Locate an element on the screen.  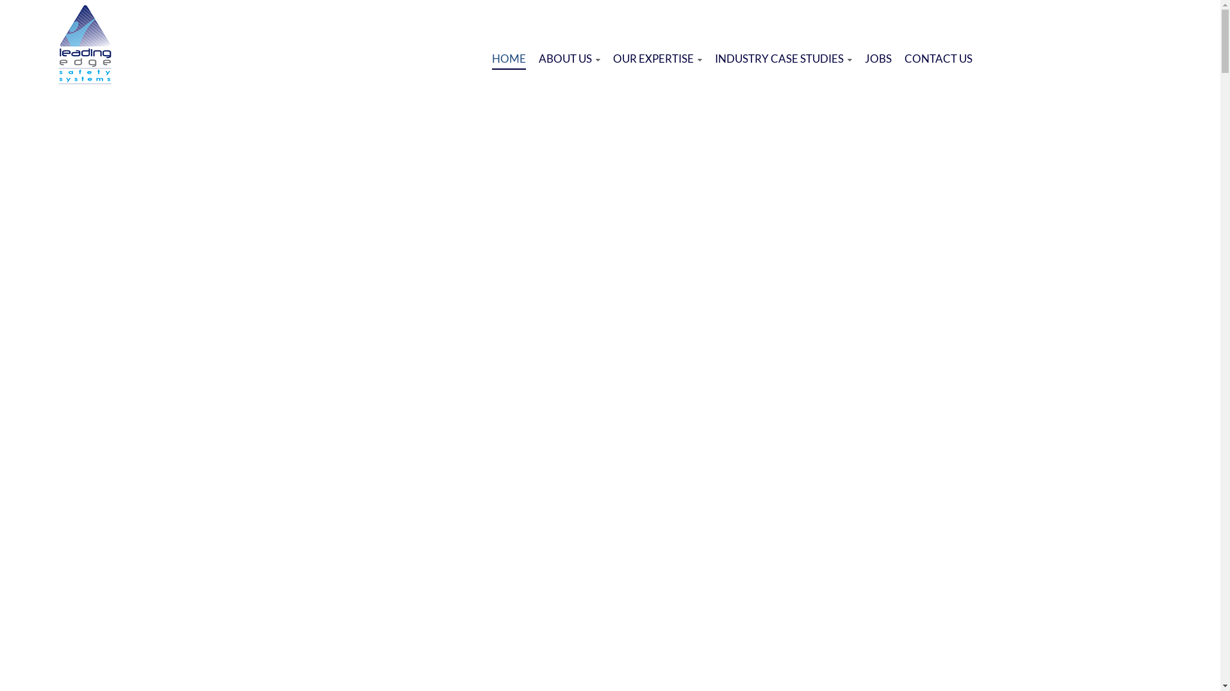
JOBS is located at coordinates (878, 59).